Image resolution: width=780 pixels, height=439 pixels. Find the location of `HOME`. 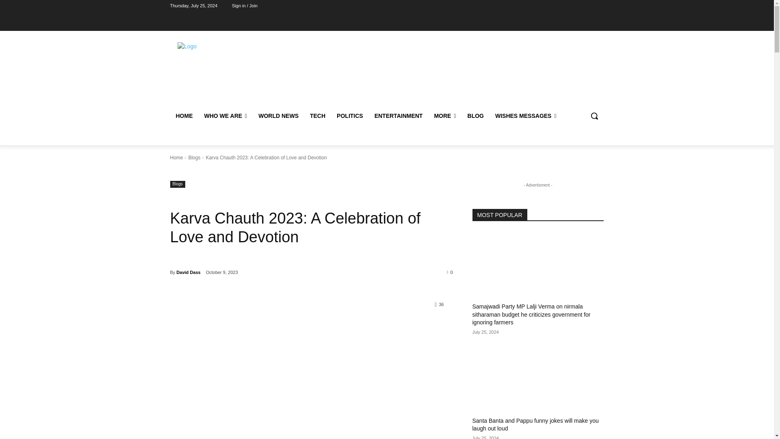

HOME is located at coordinates (184, 115).